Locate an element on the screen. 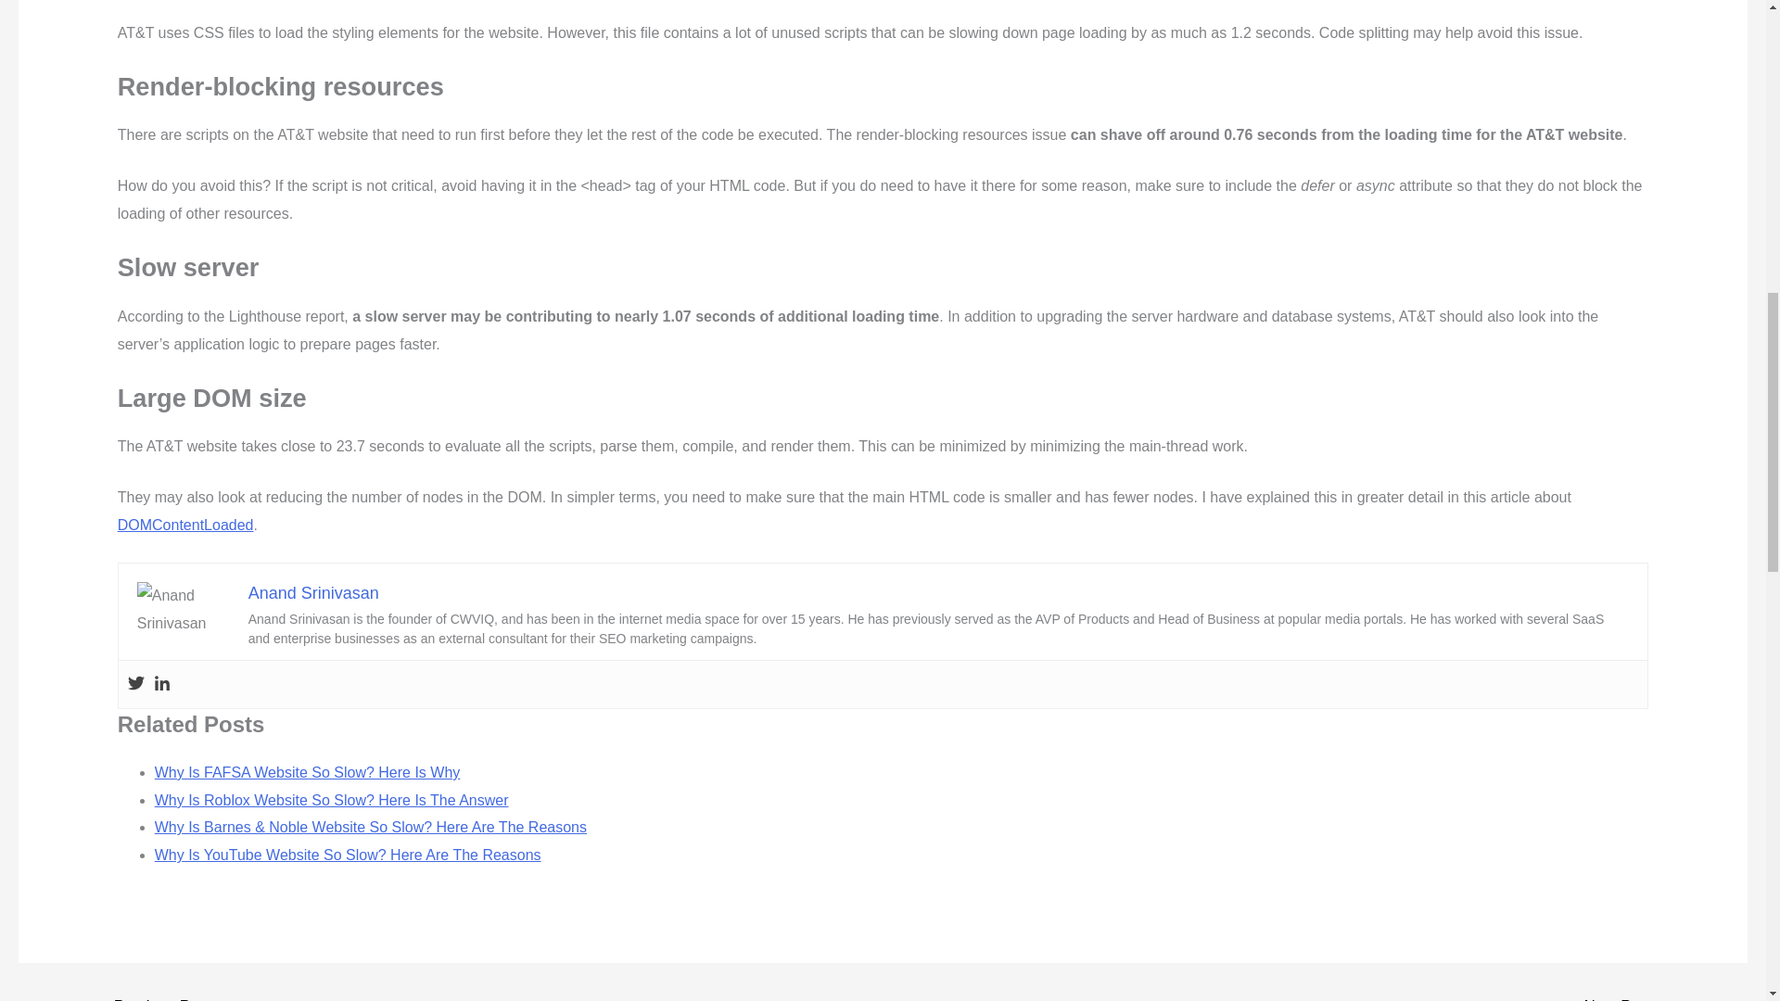 This screenshot has width=1780, height=1001. Linkedin is located at coordinates (161, 684).